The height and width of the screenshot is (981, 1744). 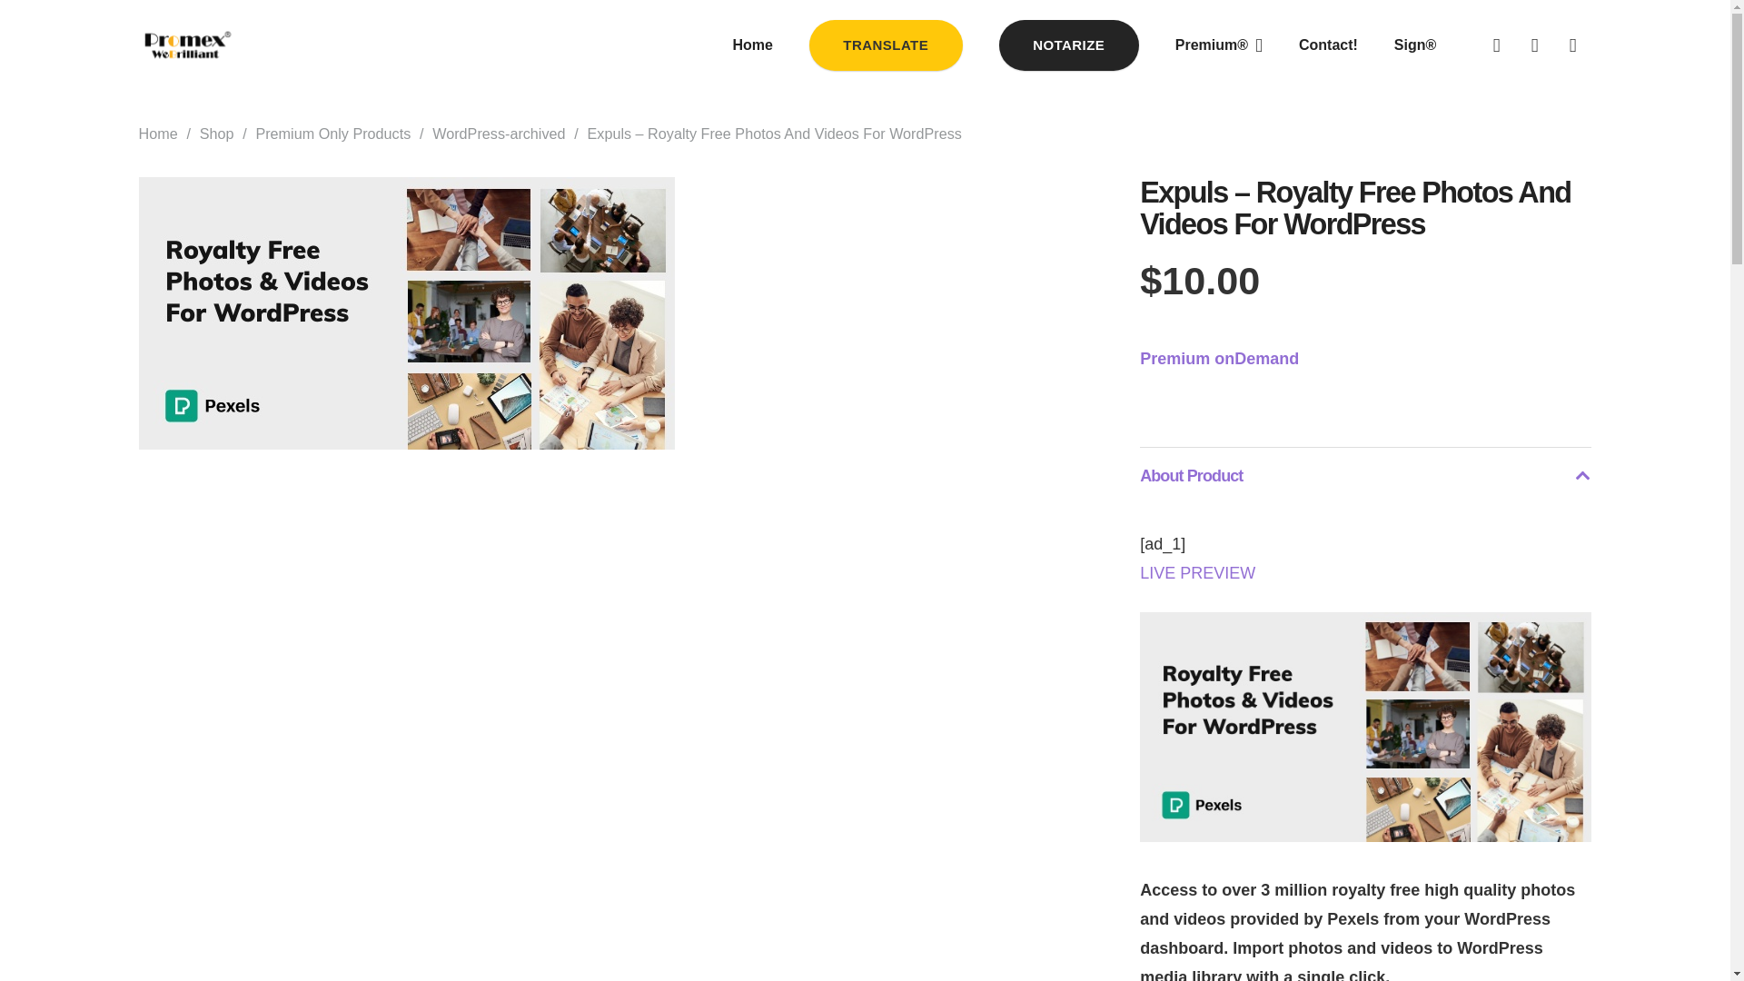 What do you see at coordinates (1197, 573) in the screenshot?
I see `LIVE PREVIEW` at bounding box center [1197, 573].